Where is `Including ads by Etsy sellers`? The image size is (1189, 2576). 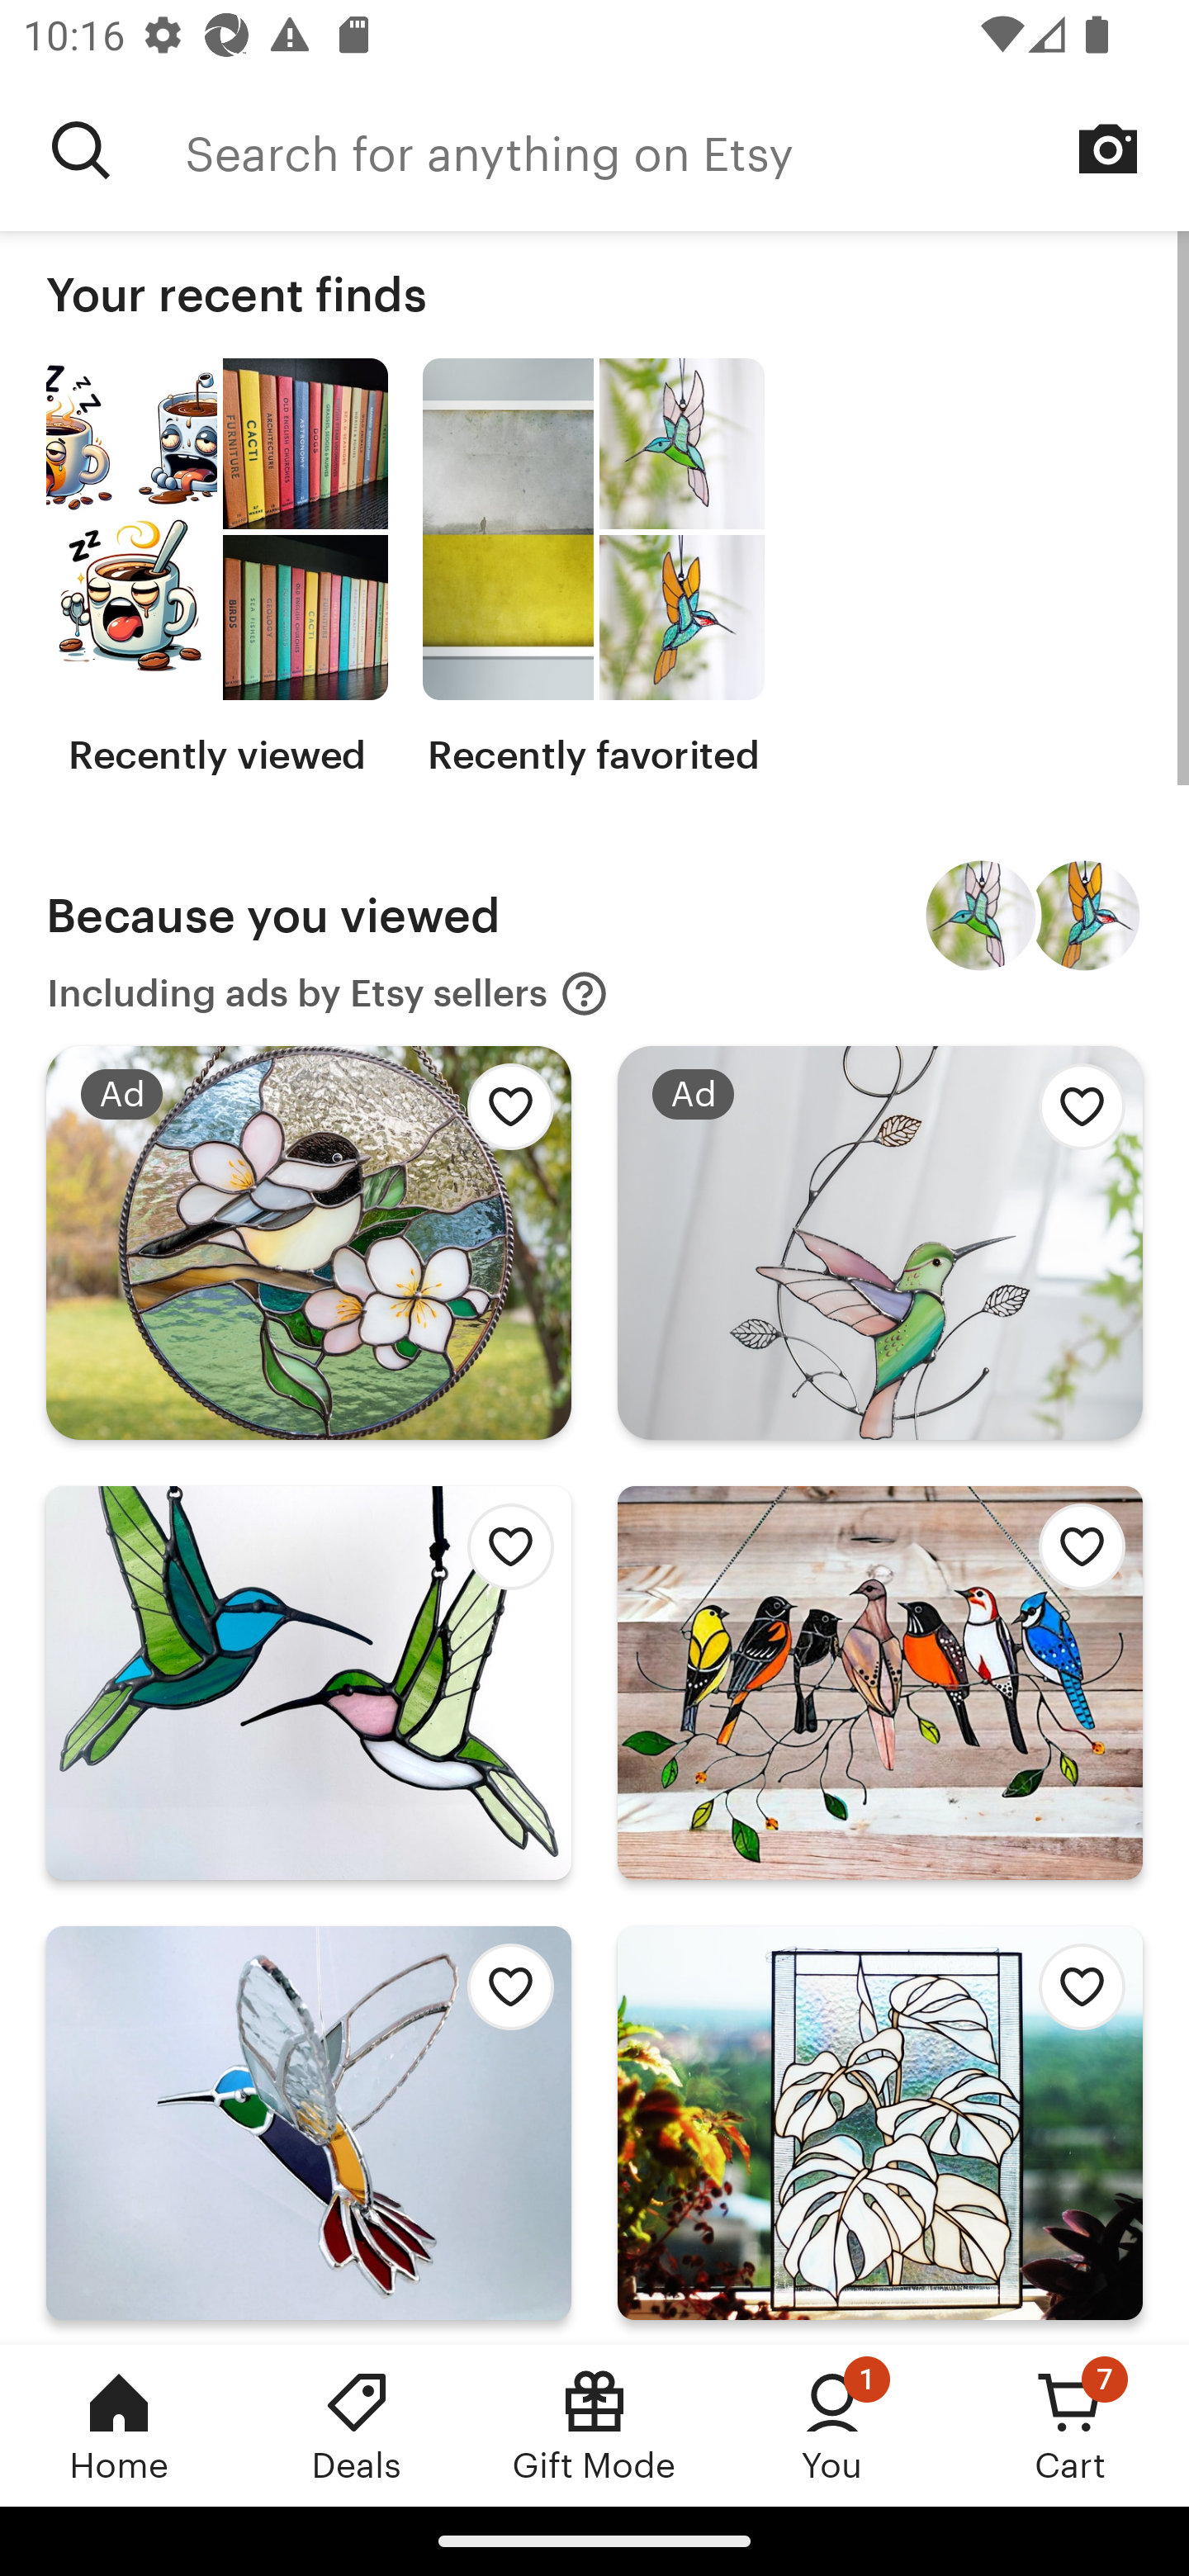
Including ads by Etsy sellers is located at coordinates (328, 994).